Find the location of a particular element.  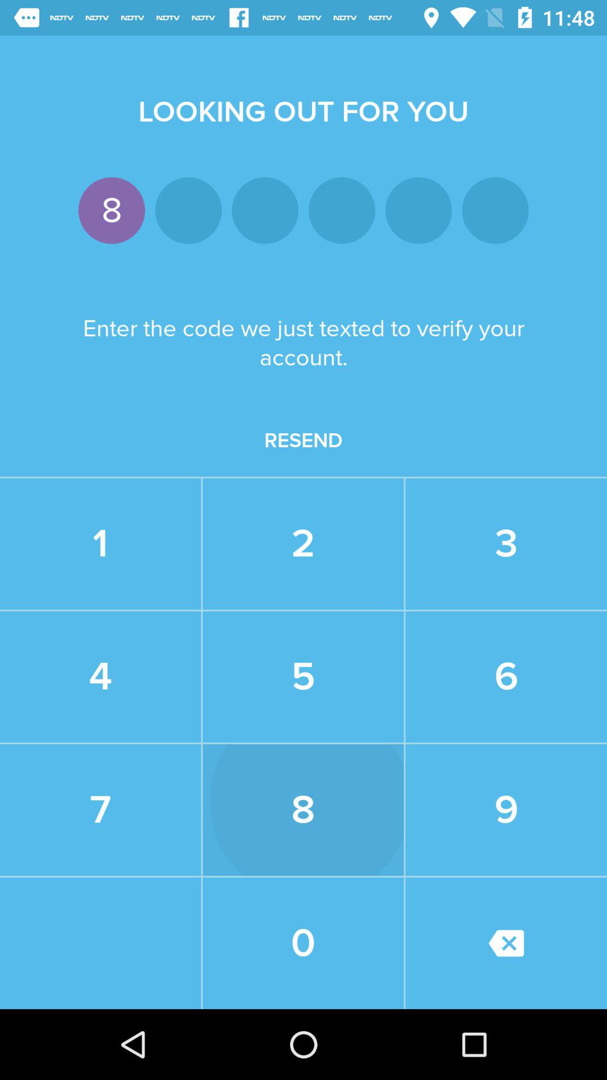

turn off the 1 icon is located at coordinates (100, 543).